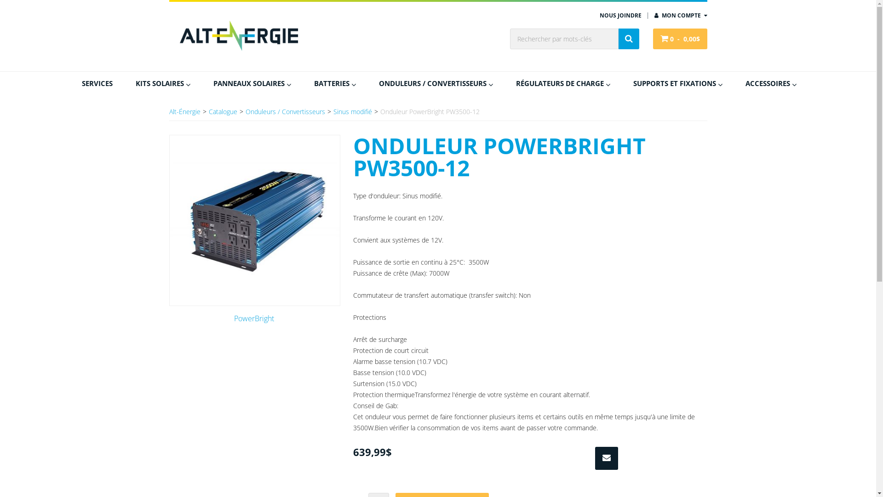 The image size is (883, 497). I want to click on SUPPORTS ET FIXATIONS, so click(678, 83).